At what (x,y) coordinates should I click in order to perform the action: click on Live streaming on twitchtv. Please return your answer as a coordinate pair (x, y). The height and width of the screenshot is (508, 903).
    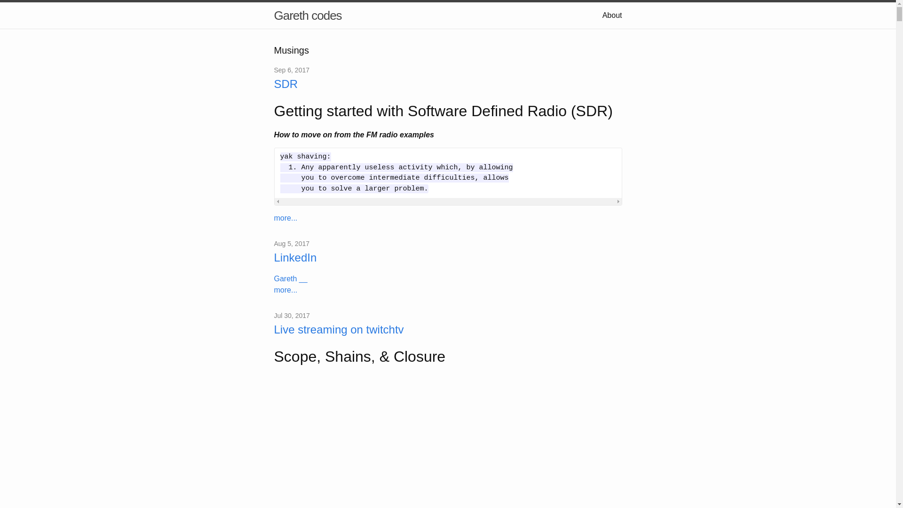
    Looking at the image, I should click on (448, 330).